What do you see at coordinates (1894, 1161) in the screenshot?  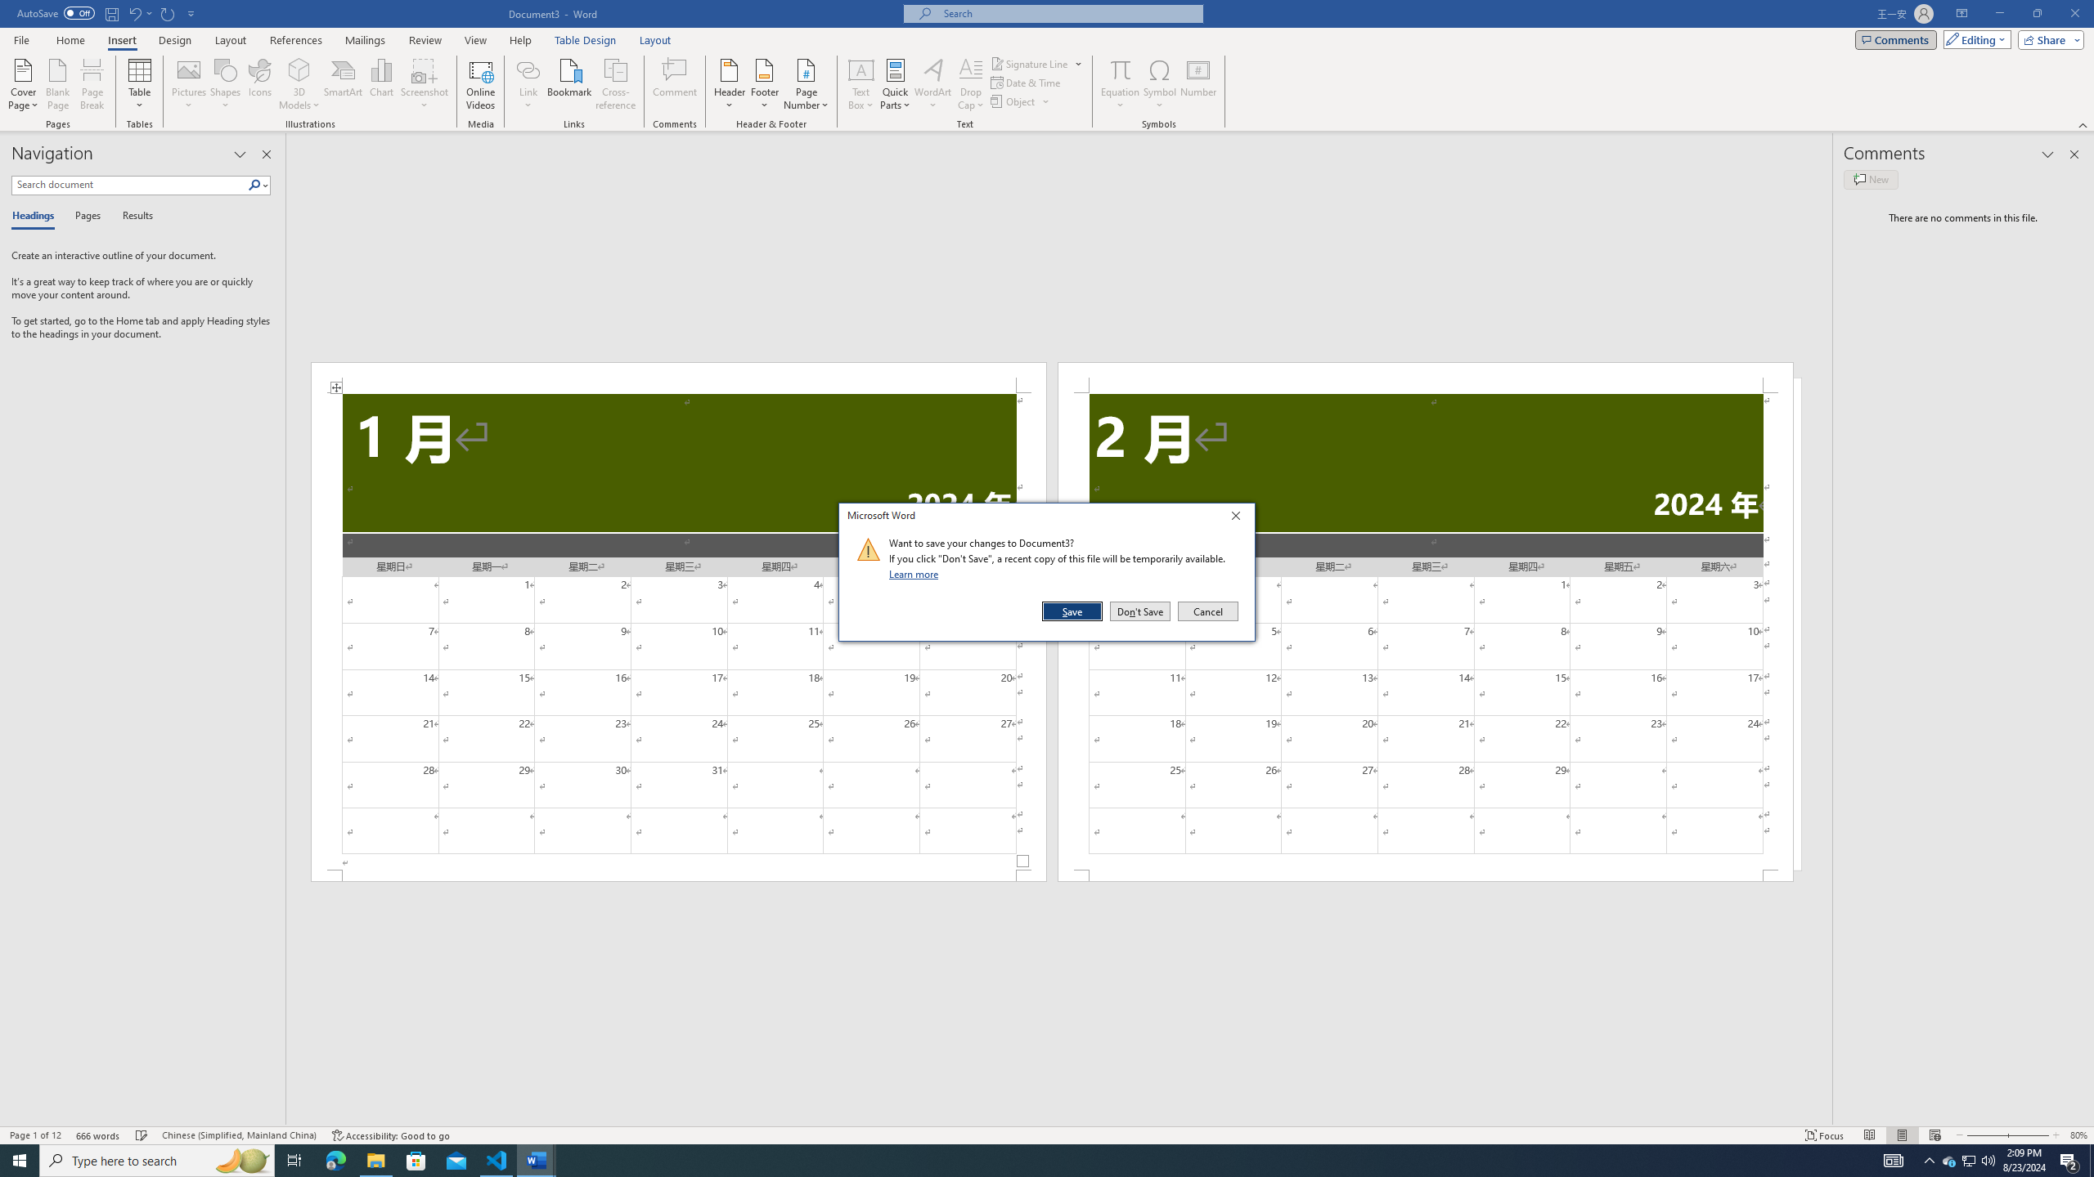 I see `AutomationID: 4105` at bounding box center [1894, 1161].